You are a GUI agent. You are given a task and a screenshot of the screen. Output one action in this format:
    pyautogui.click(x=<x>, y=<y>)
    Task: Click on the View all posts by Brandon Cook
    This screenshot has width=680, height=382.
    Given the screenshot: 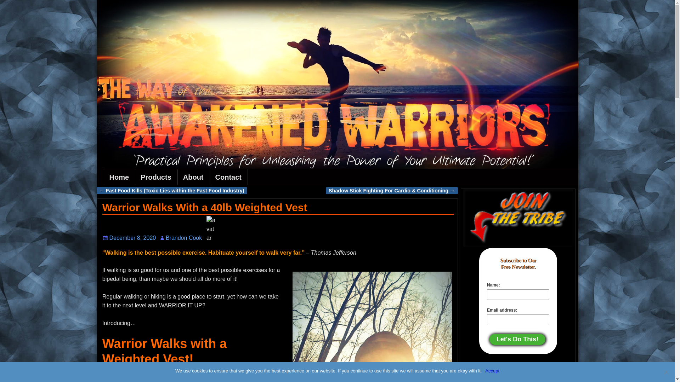 What is the action you would take?
    pyautogui.click(x=184, y=238)
    